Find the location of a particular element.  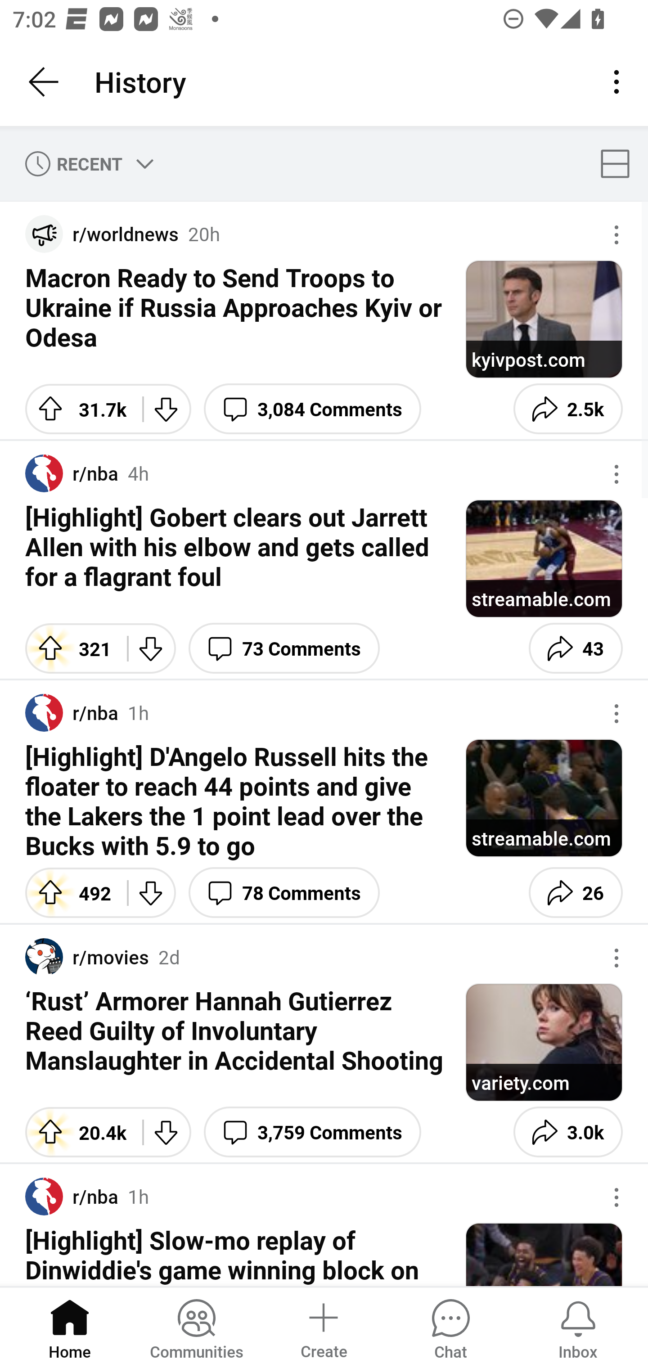

Downvote is located at coordinates (167, 409).